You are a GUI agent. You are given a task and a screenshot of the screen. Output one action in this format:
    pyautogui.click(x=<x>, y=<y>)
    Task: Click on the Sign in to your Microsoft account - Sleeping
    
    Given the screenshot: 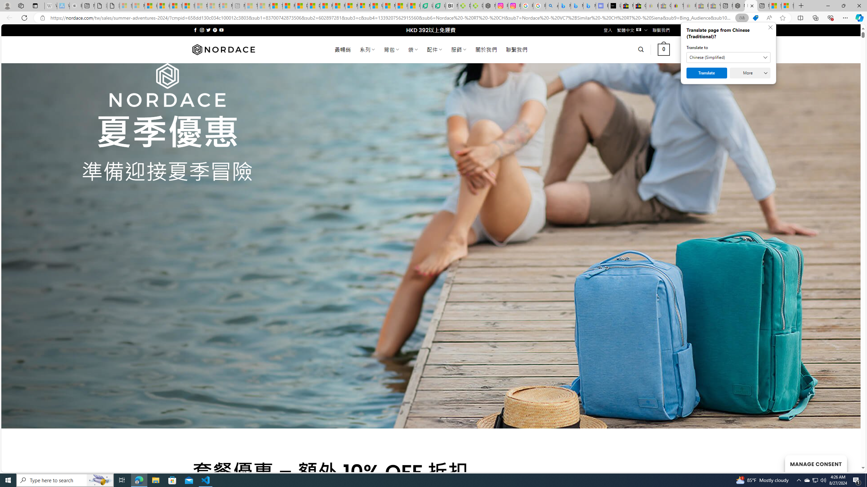 What is the action you would take?
    pyautogui.click(x=126, y=6)
    